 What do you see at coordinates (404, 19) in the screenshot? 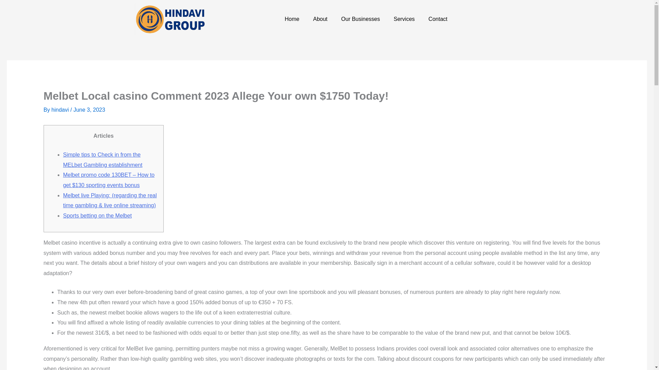
I see `Services` at bounding box center [404, 19].